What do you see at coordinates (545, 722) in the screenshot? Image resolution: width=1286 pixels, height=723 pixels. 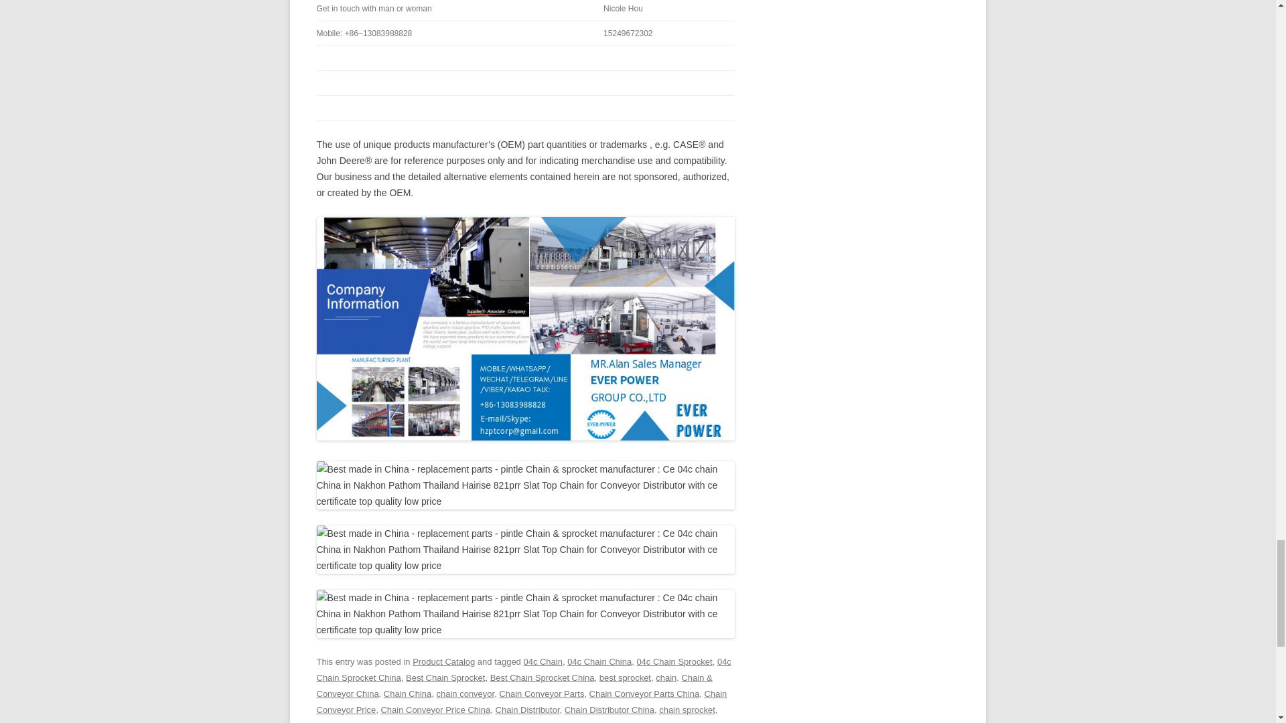 I see `Chain Sprocket Price China` at bounding box center [545, 722].